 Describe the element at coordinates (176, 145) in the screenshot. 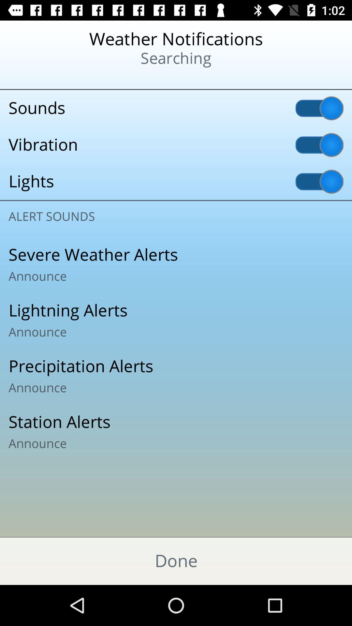

I see `jump until the vibration icon` at that location.